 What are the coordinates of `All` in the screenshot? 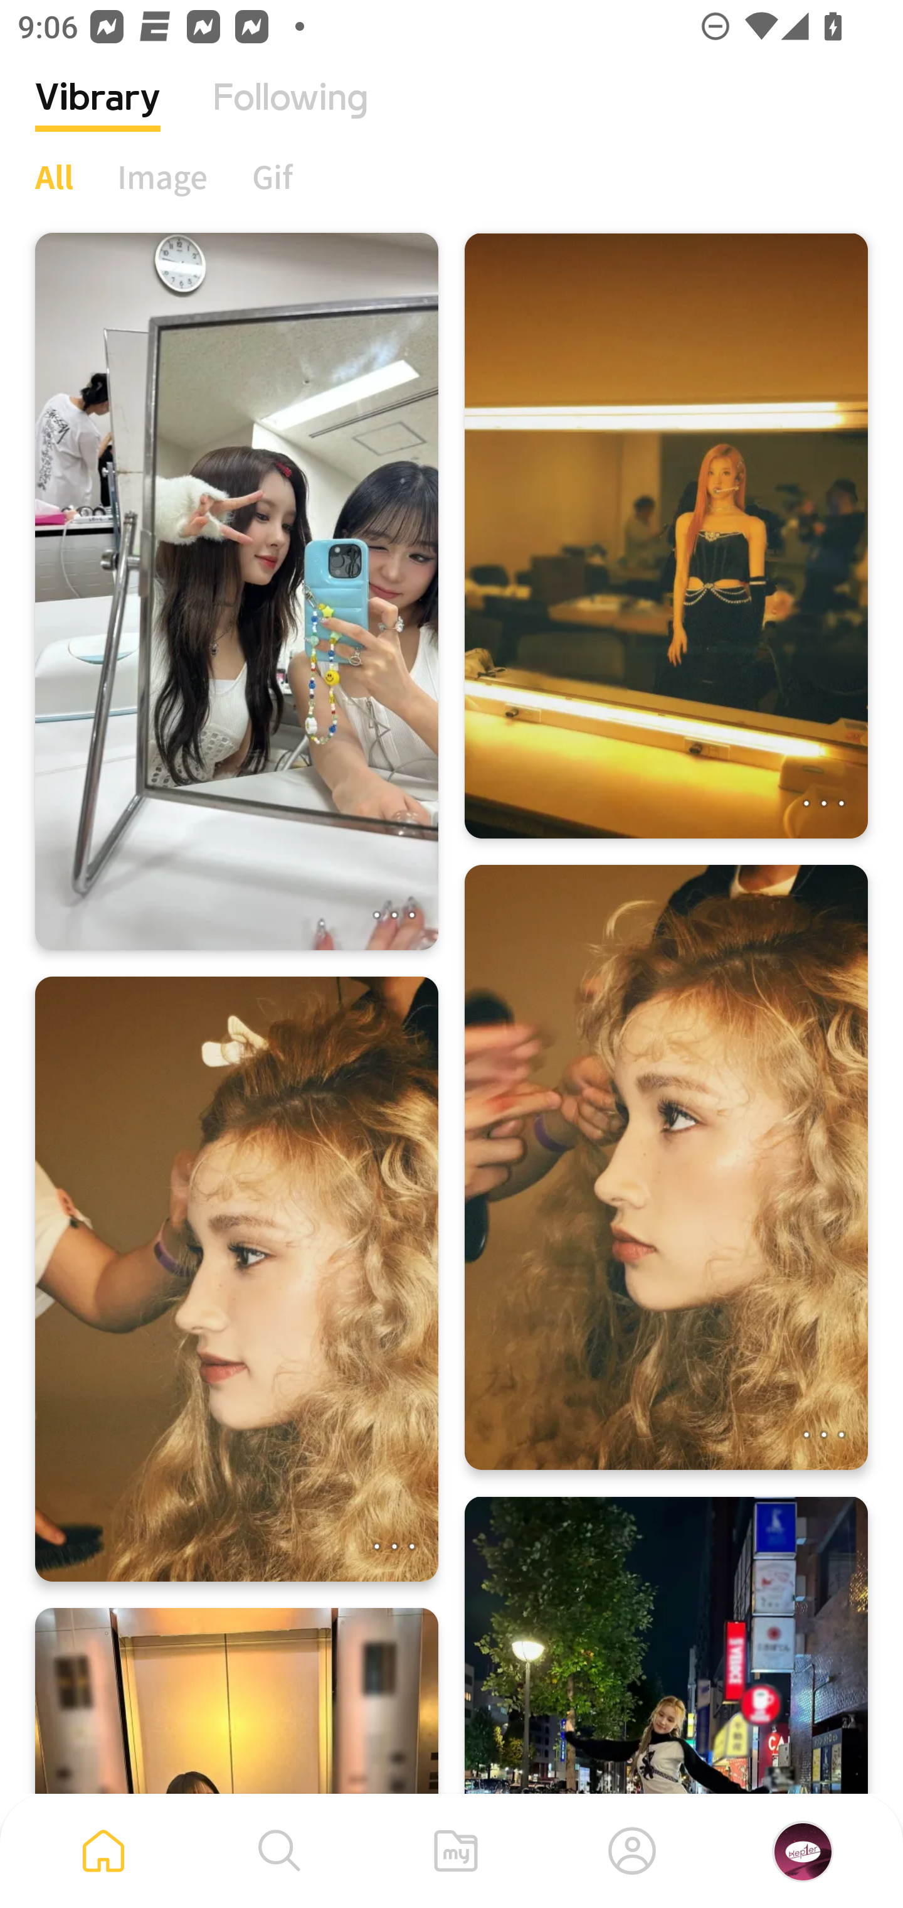 It's located at (54, 176).